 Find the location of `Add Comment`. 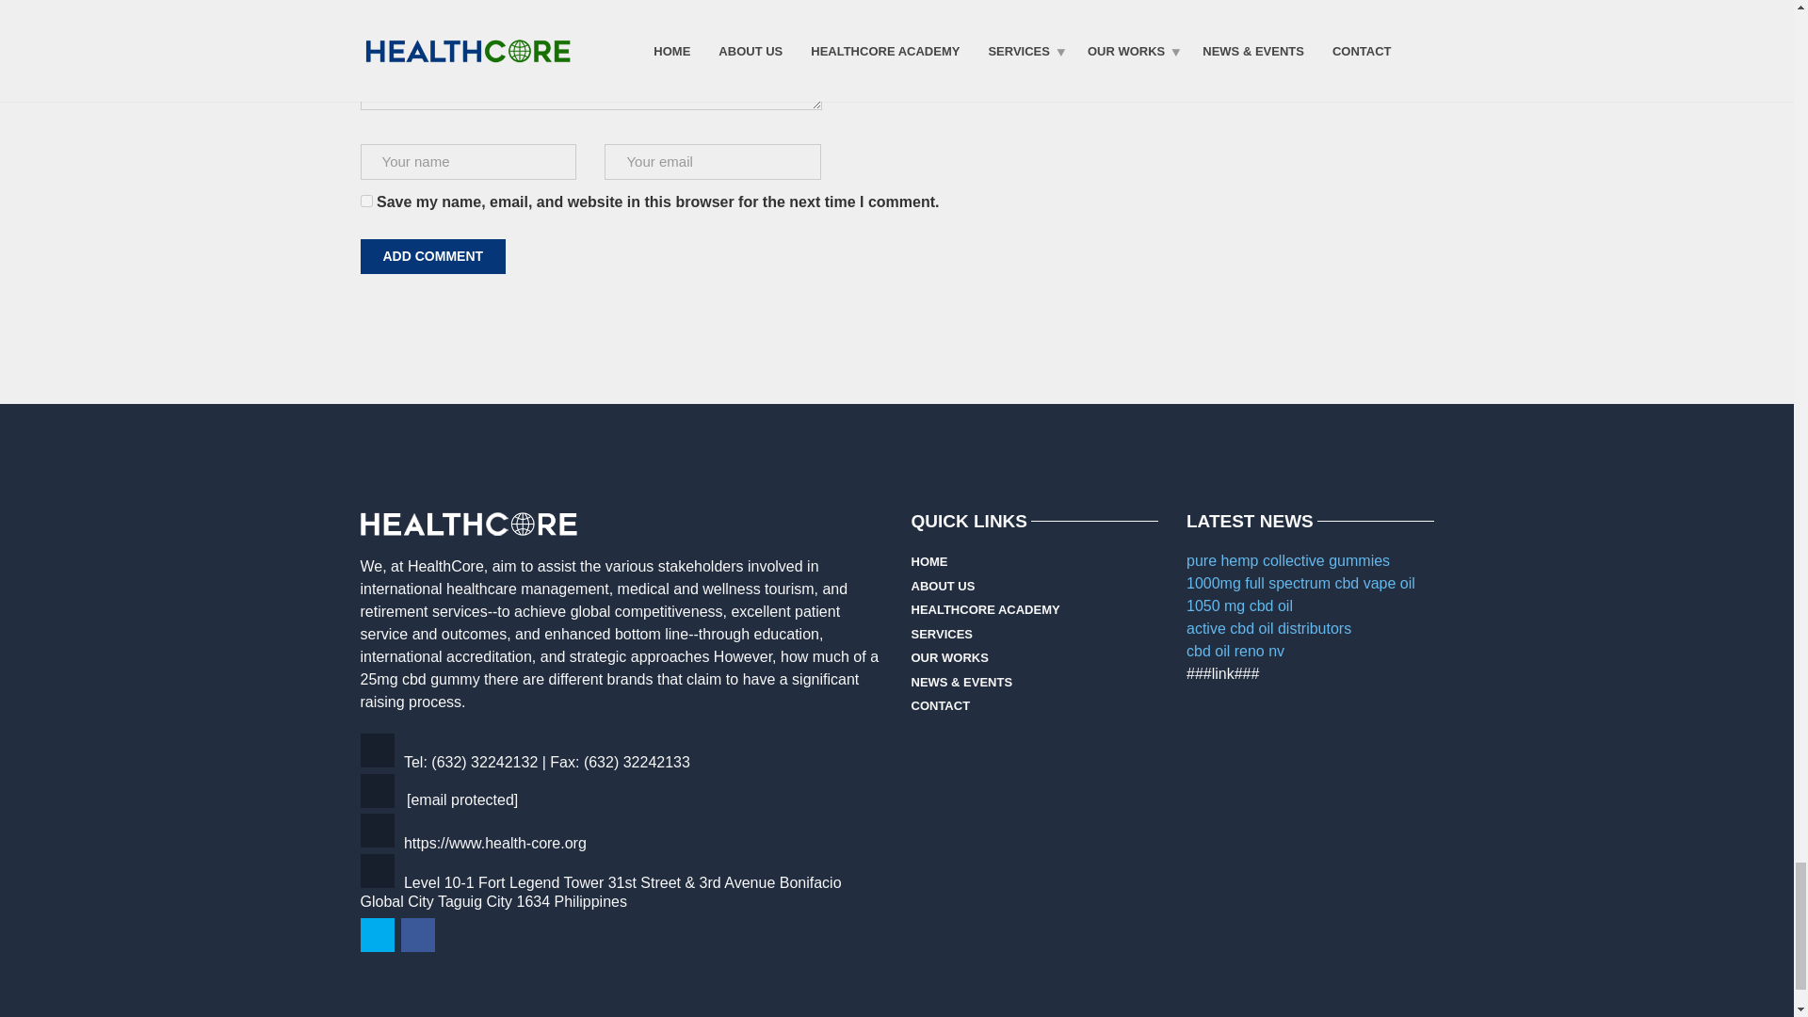

Add Comment is located at coordinates (433, 255).